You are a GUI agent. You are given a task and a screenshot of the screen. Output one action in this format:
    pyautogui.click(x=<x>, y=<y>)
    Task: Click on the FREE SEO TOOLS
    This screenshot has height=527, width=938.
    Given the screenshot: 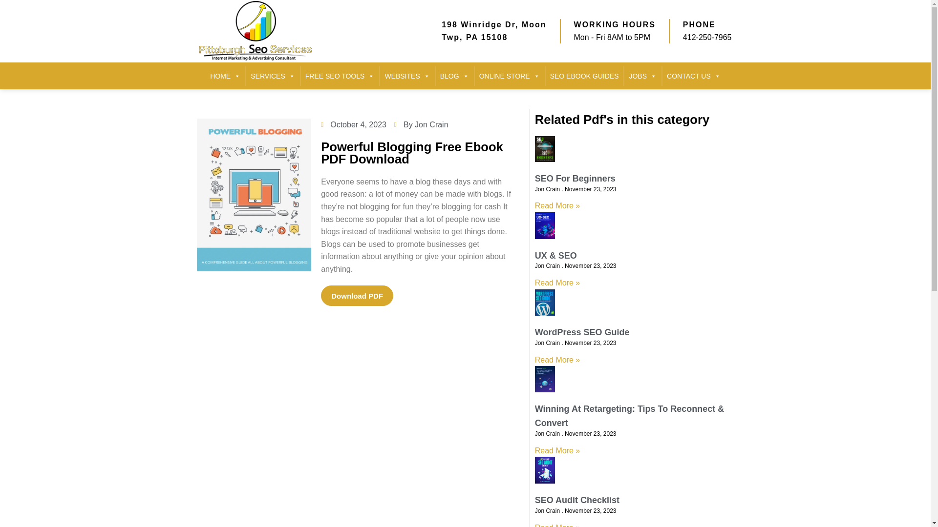 What is the action you would take?
    pyautogui.click(x=340, y=76)
    